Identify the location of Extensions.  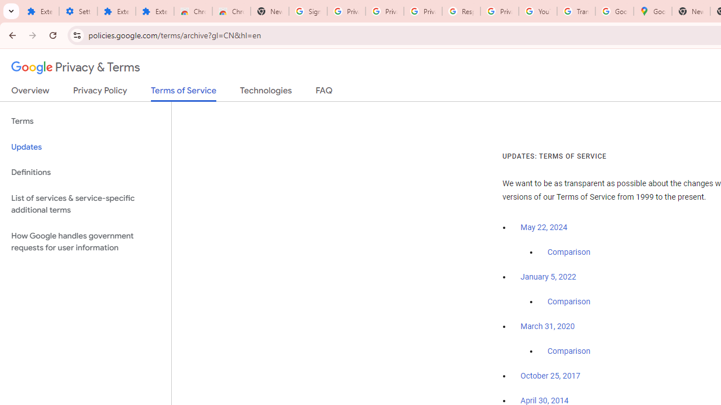
(154, 11).